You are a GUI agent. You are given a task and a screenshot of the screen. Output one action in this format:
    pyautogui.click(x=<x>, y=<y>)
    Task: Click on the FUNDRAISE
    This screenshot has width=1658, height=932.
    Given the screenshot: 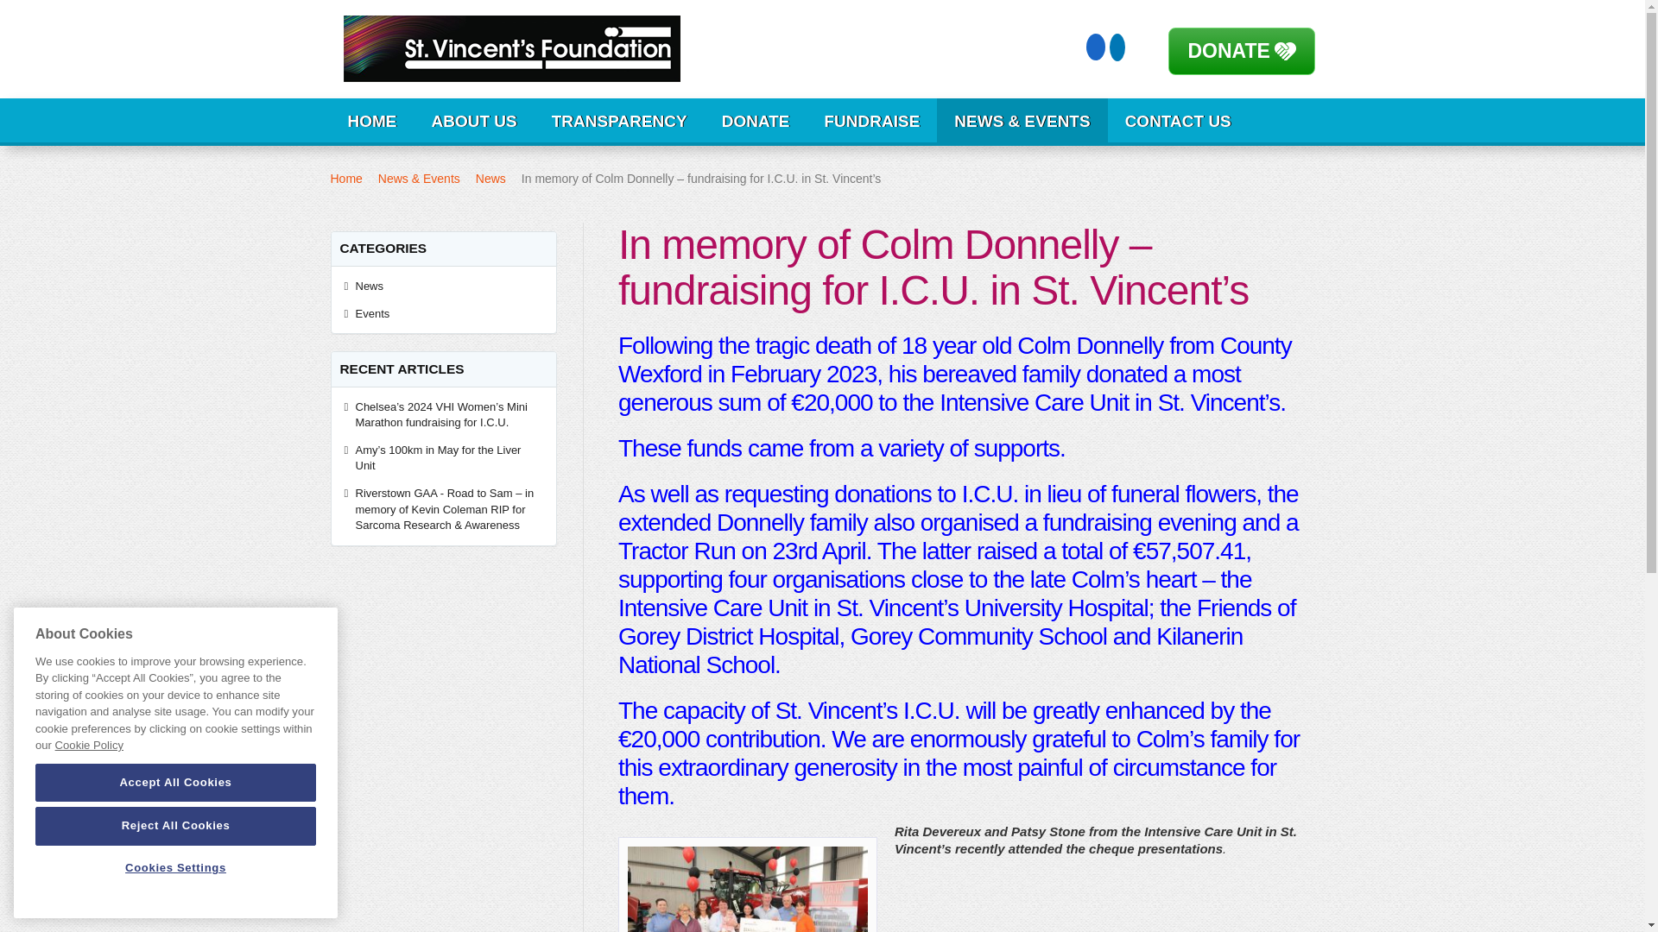 What is the action you would take?
    pyautogui.click(x=870, y=121)
    